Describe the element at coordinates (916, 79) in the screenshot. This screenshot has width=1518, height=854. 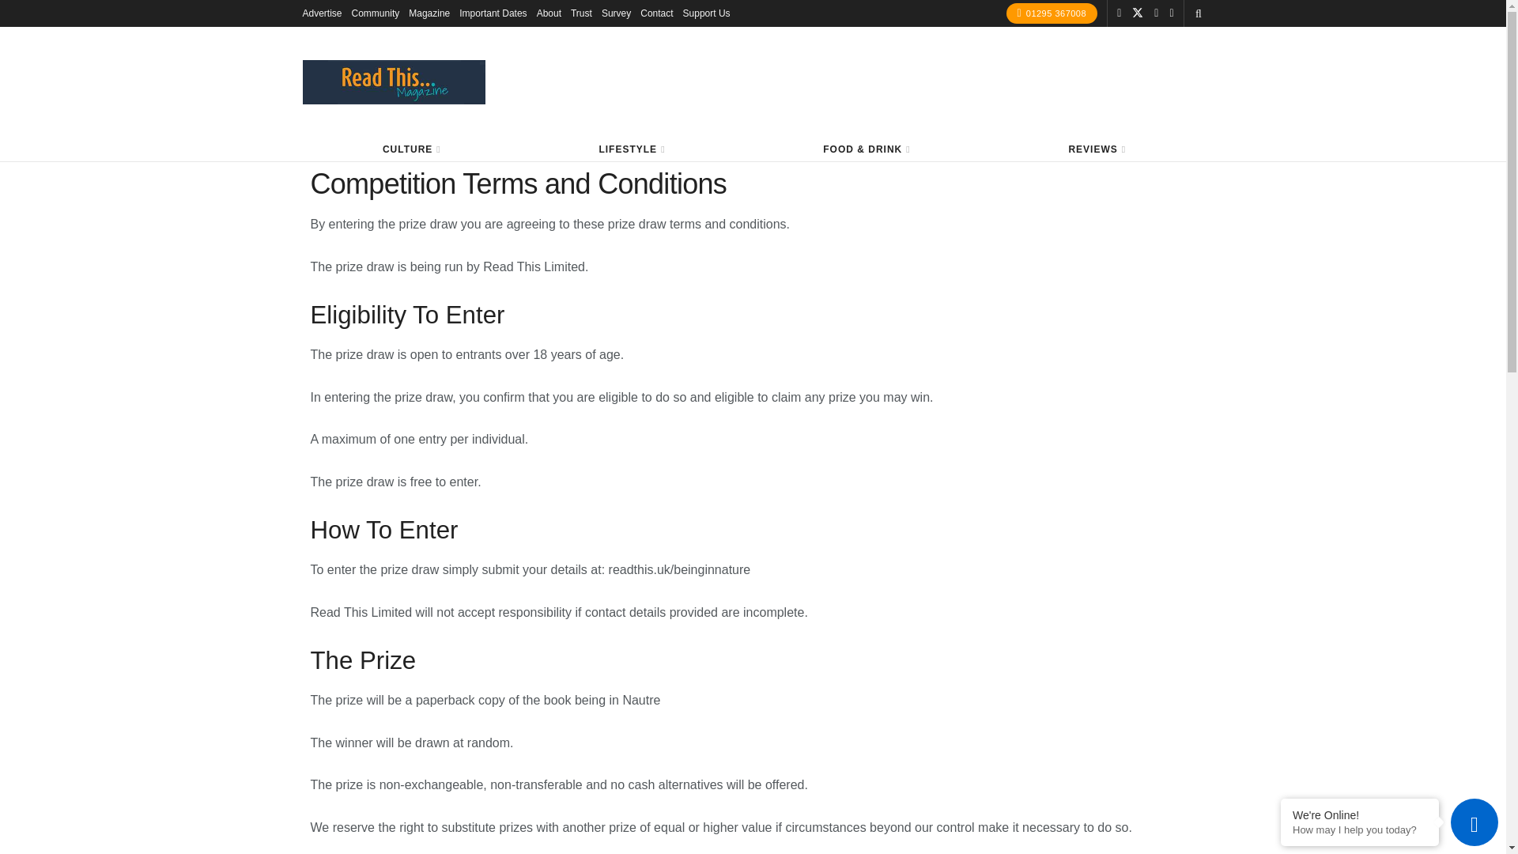
I see `Advertisement` at that location.